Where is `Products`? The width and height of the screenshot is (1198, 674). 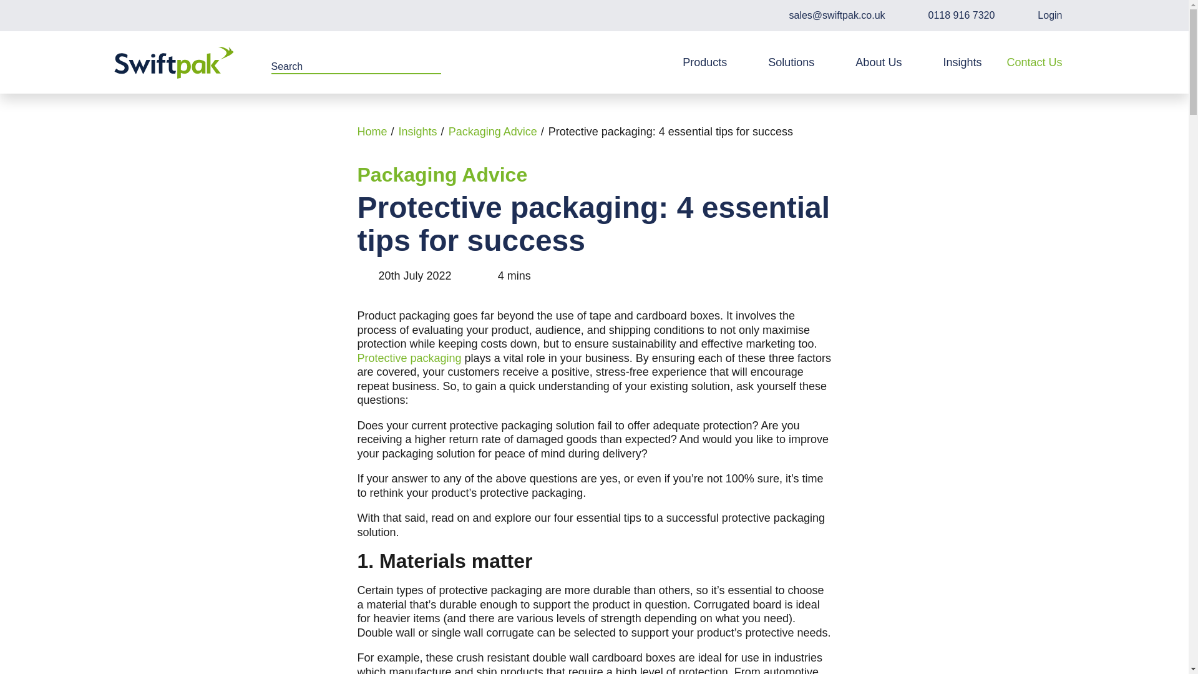 Products is located at coordinates (713, 62).